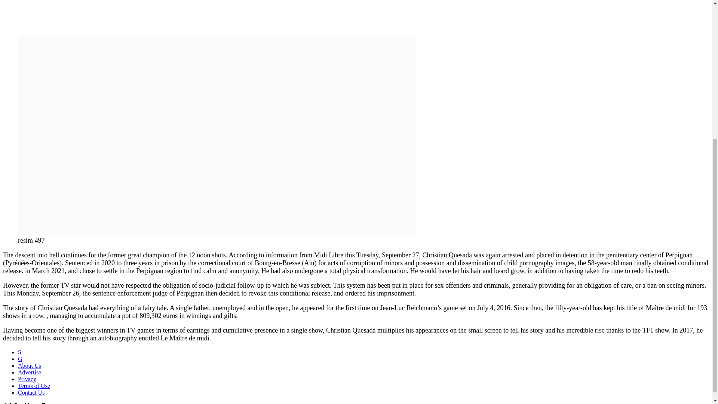 The image size is (718, 404). Describe the element at coordinates (29, 373) in the screenshot. I see `Advertise` at that location.